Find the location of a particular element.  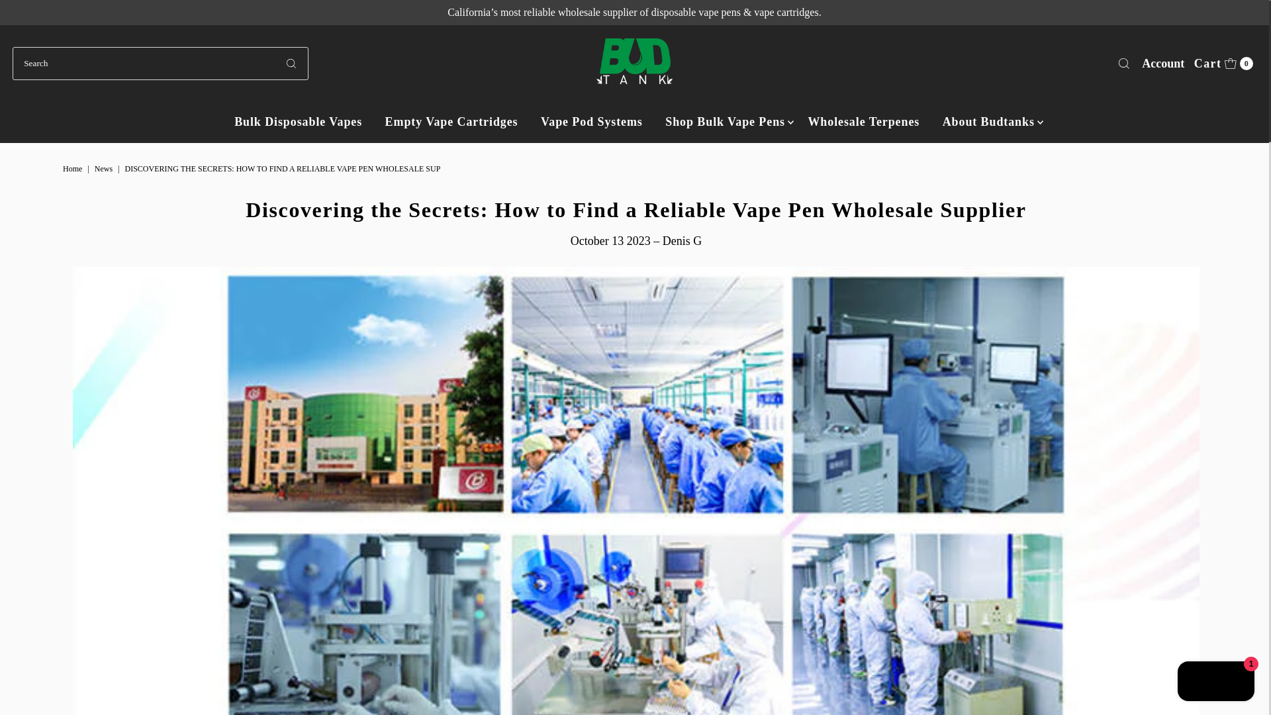

News is located at coordinates (451, 122).